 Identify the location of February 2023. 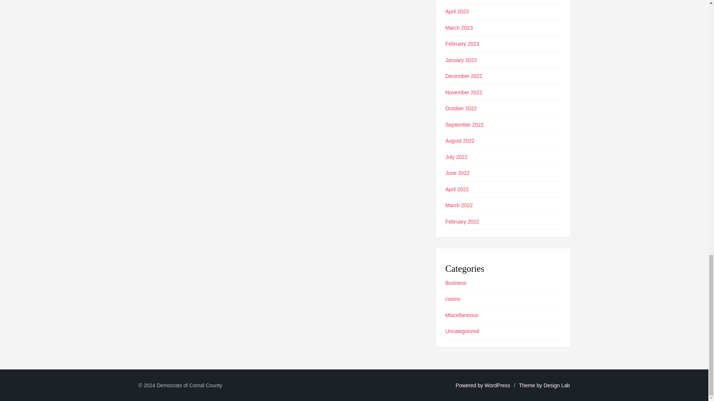
(462, 44).